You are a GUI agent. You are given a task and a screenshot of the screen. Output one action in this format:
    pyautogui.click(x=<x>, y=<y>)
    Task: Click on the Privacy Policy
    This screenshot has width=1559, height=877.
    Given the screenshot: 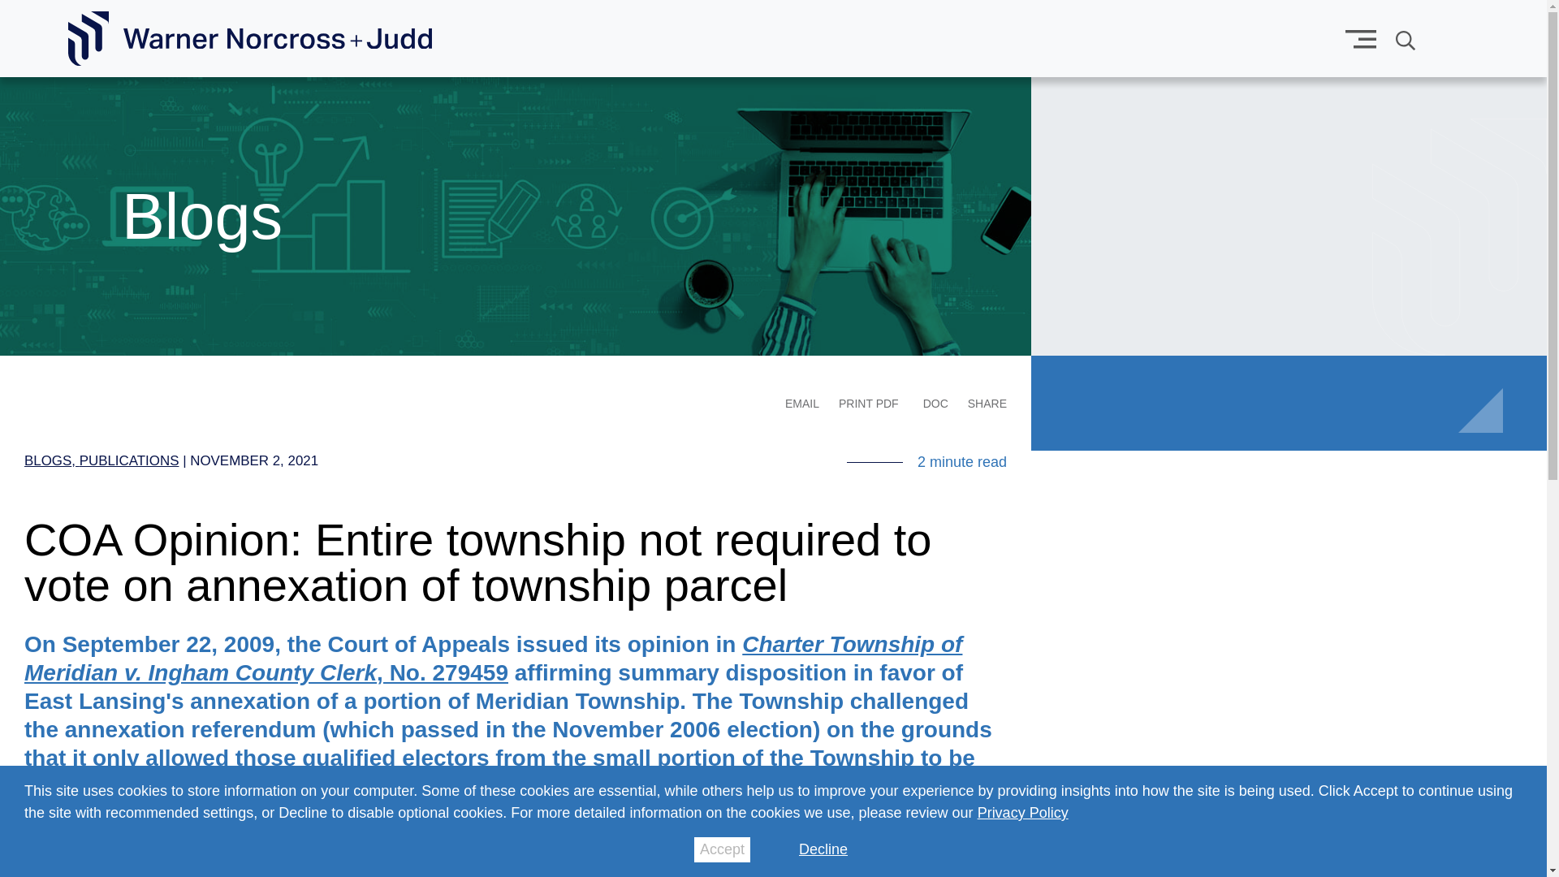 What is the action you would take?
    pyautogui.click(x=1022, y=812)
    